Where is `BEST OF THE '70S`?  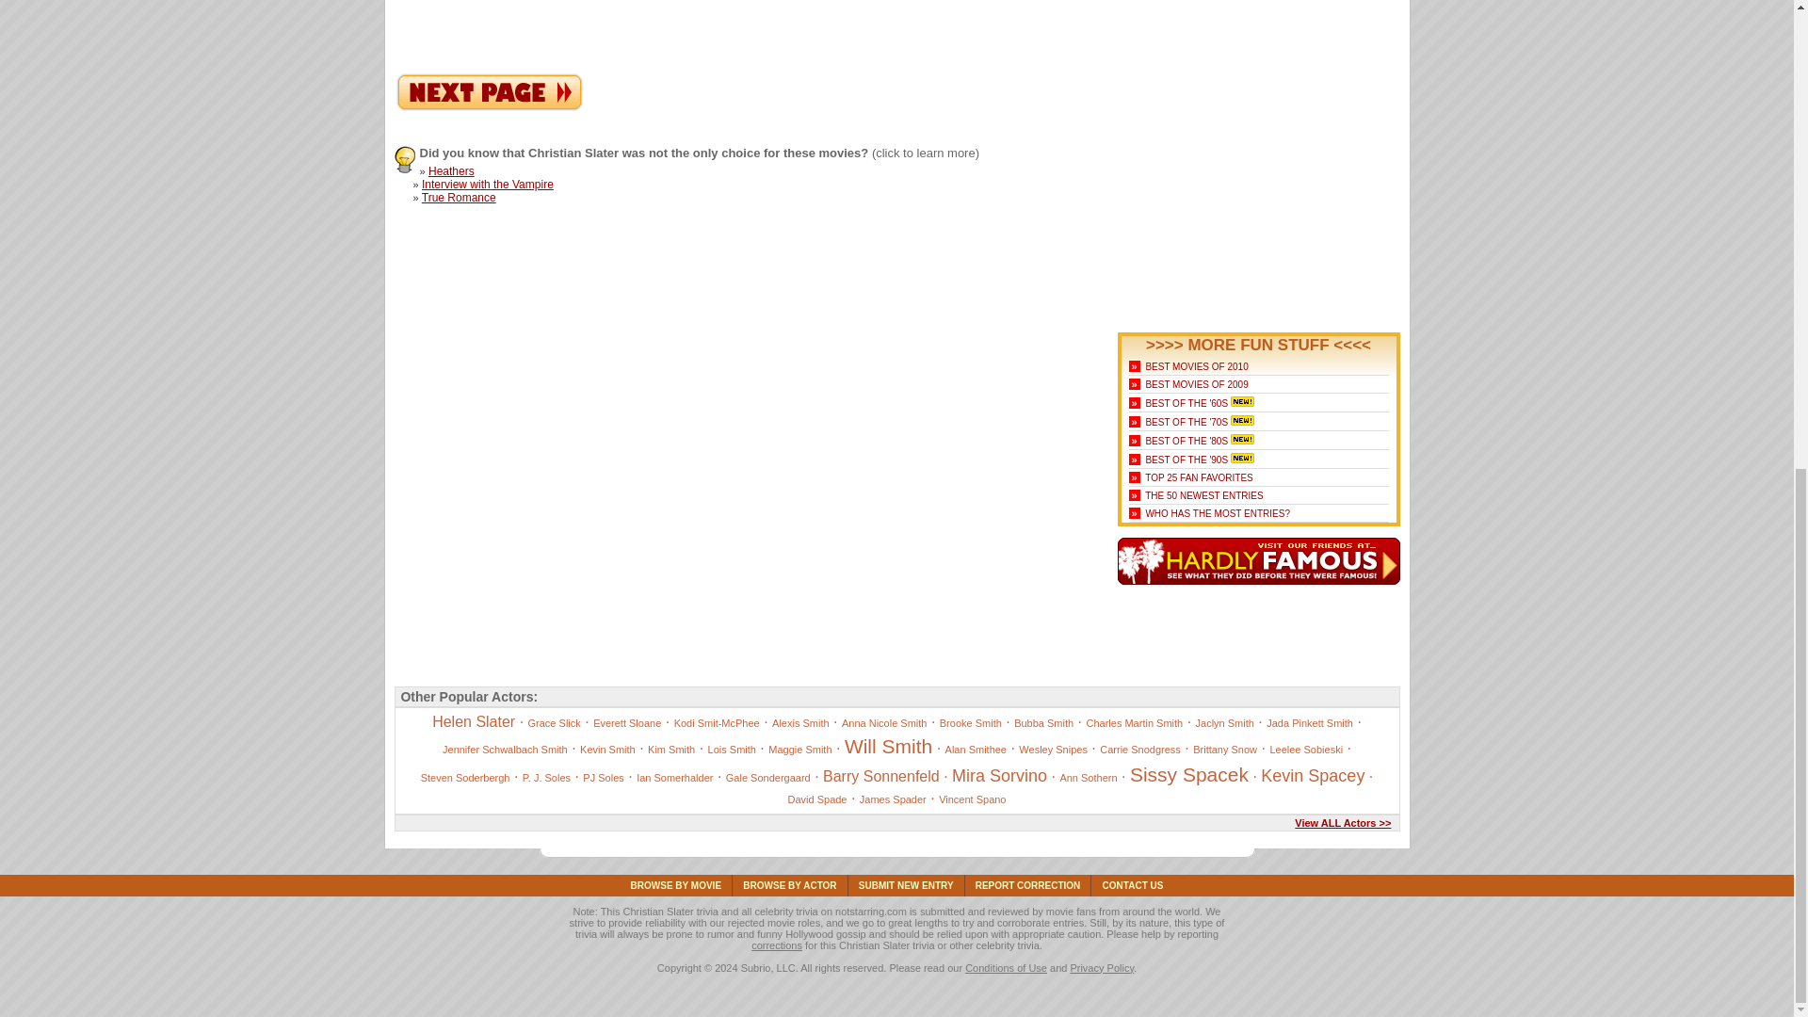
BEST OF THE '70S is located at coordinates (1186, 422).